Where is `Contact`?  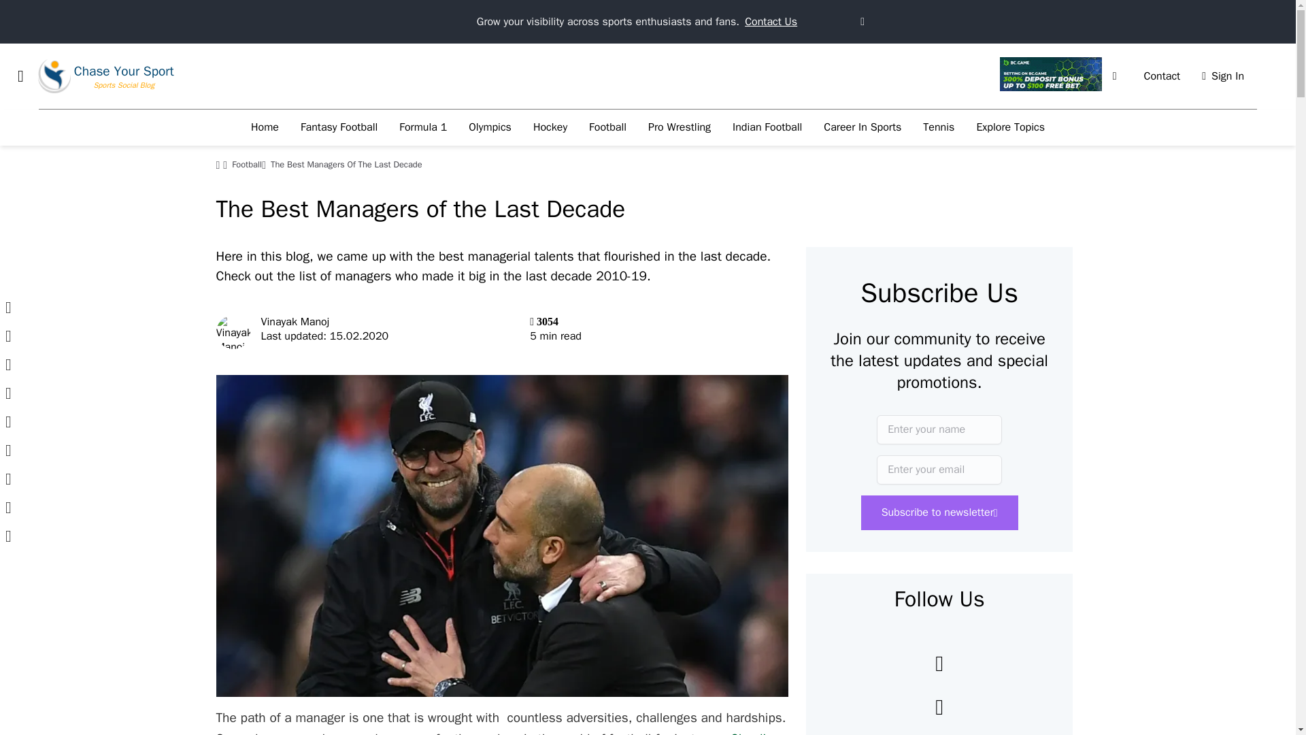 Contact is located at coordinates (1162, 76).